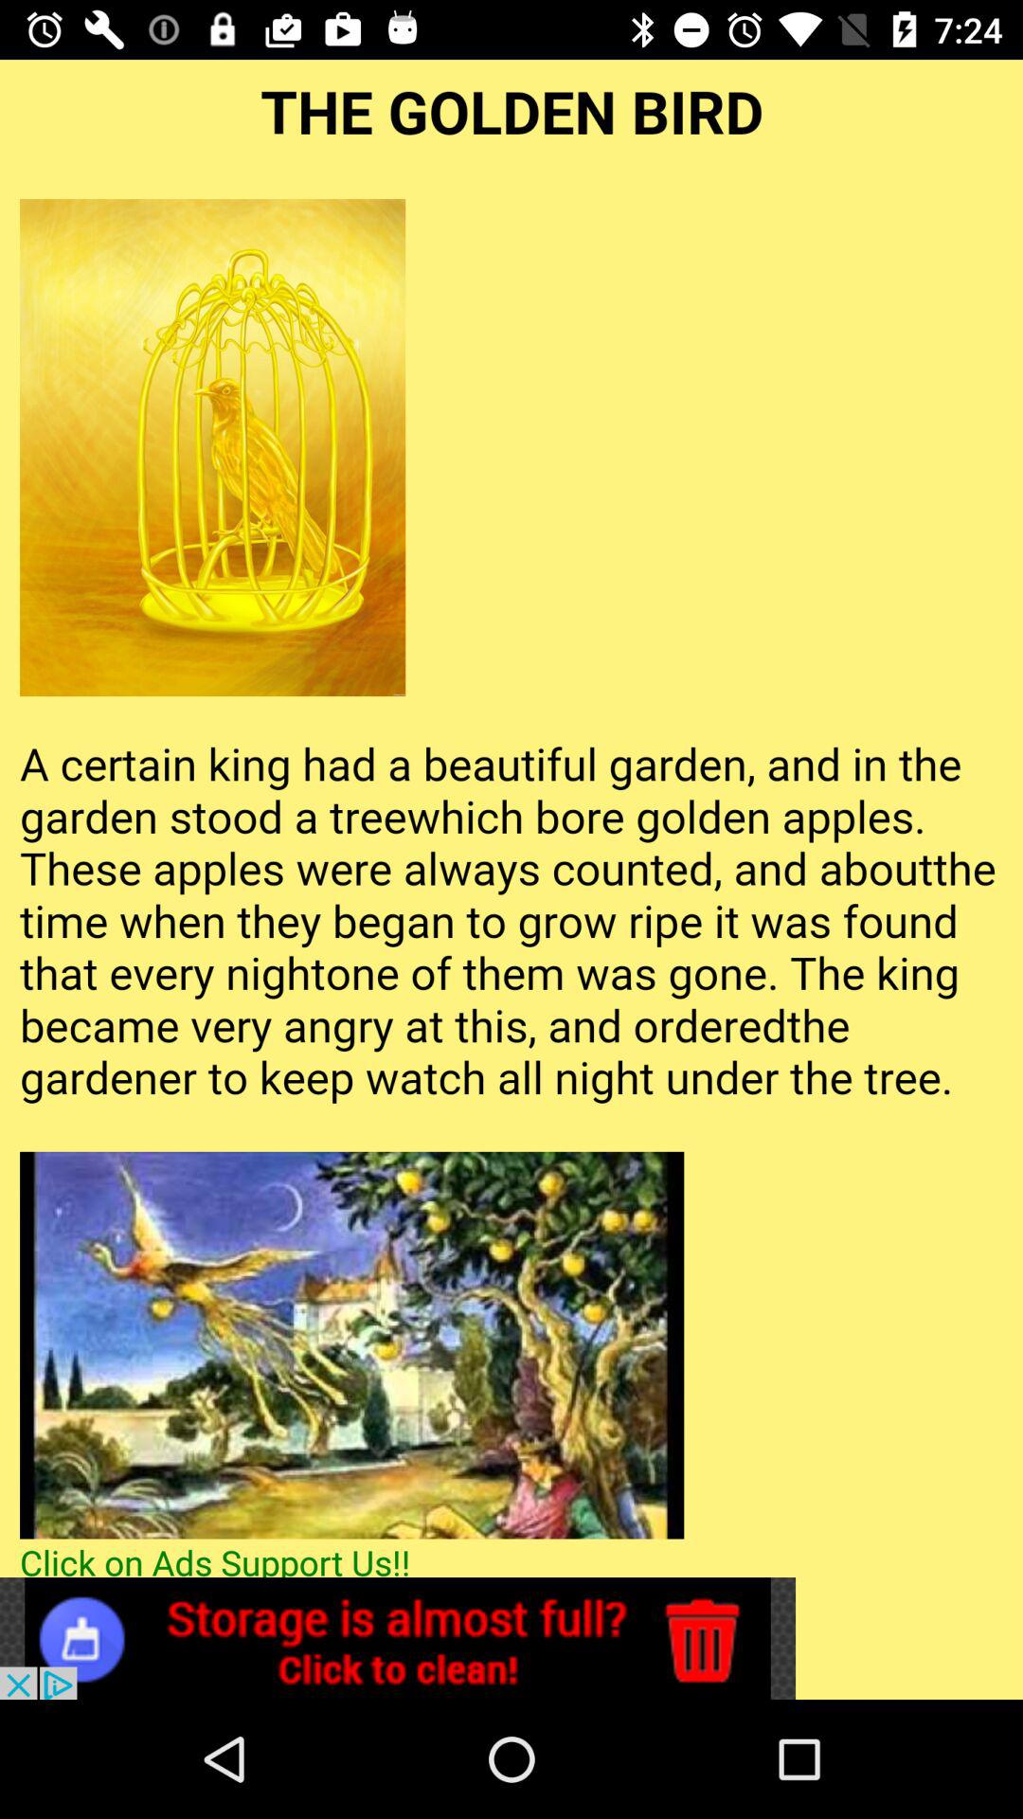 Image resolution: width=1023 pixels, height=1819 pixels. What do you see at coordinates (398, 1639) in the screenshot?
I see `web add` at bounding box center [398, 1639].